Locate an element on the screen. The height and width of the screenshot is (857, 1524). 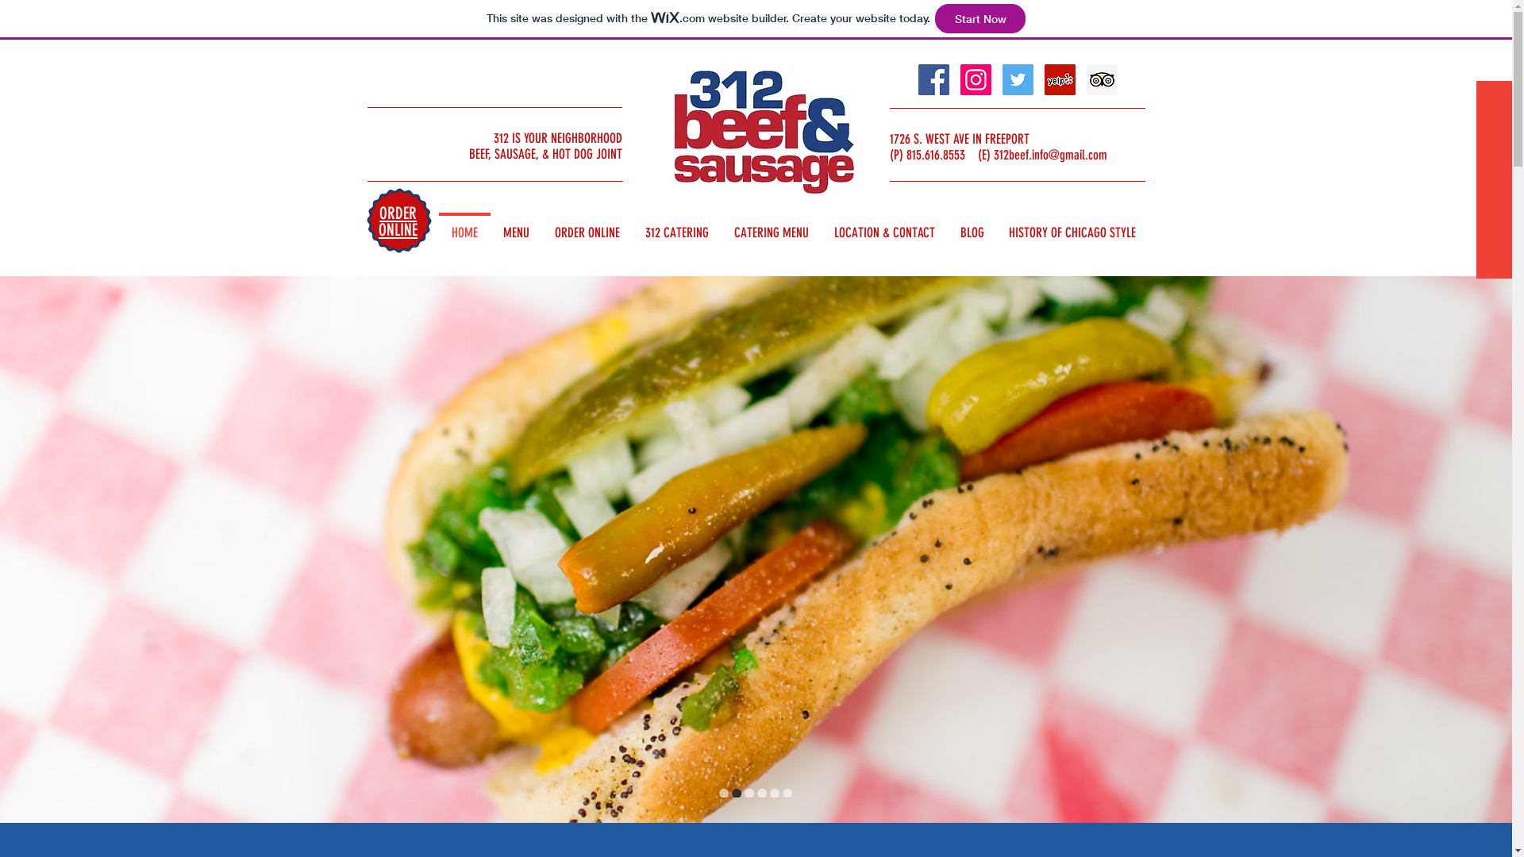
HOME is located at coordinates (464, 225).